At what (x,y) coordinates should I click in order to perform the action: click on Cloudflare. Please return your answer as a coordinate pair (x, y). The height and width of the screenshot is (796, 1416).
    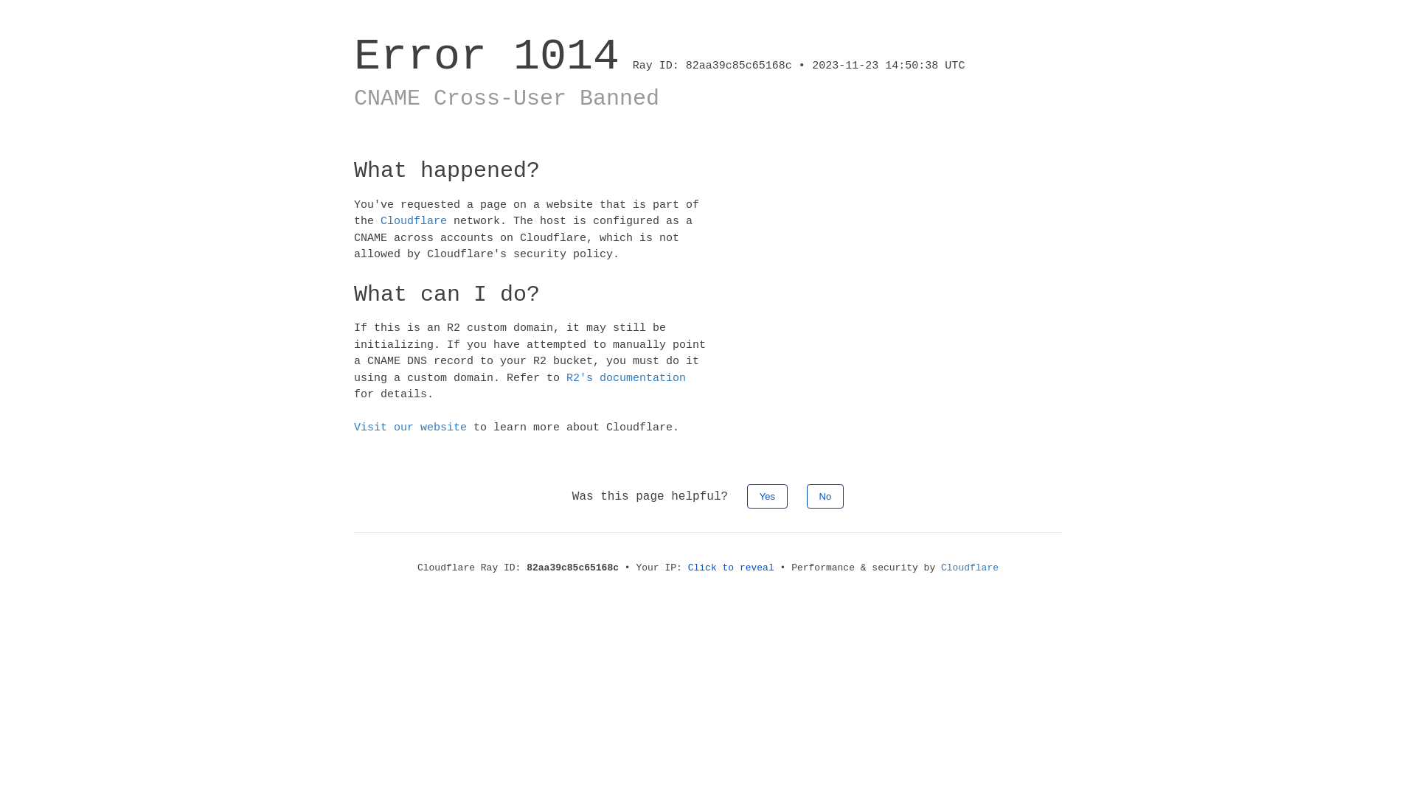
    Looking at the image, I should click on (414, 221).